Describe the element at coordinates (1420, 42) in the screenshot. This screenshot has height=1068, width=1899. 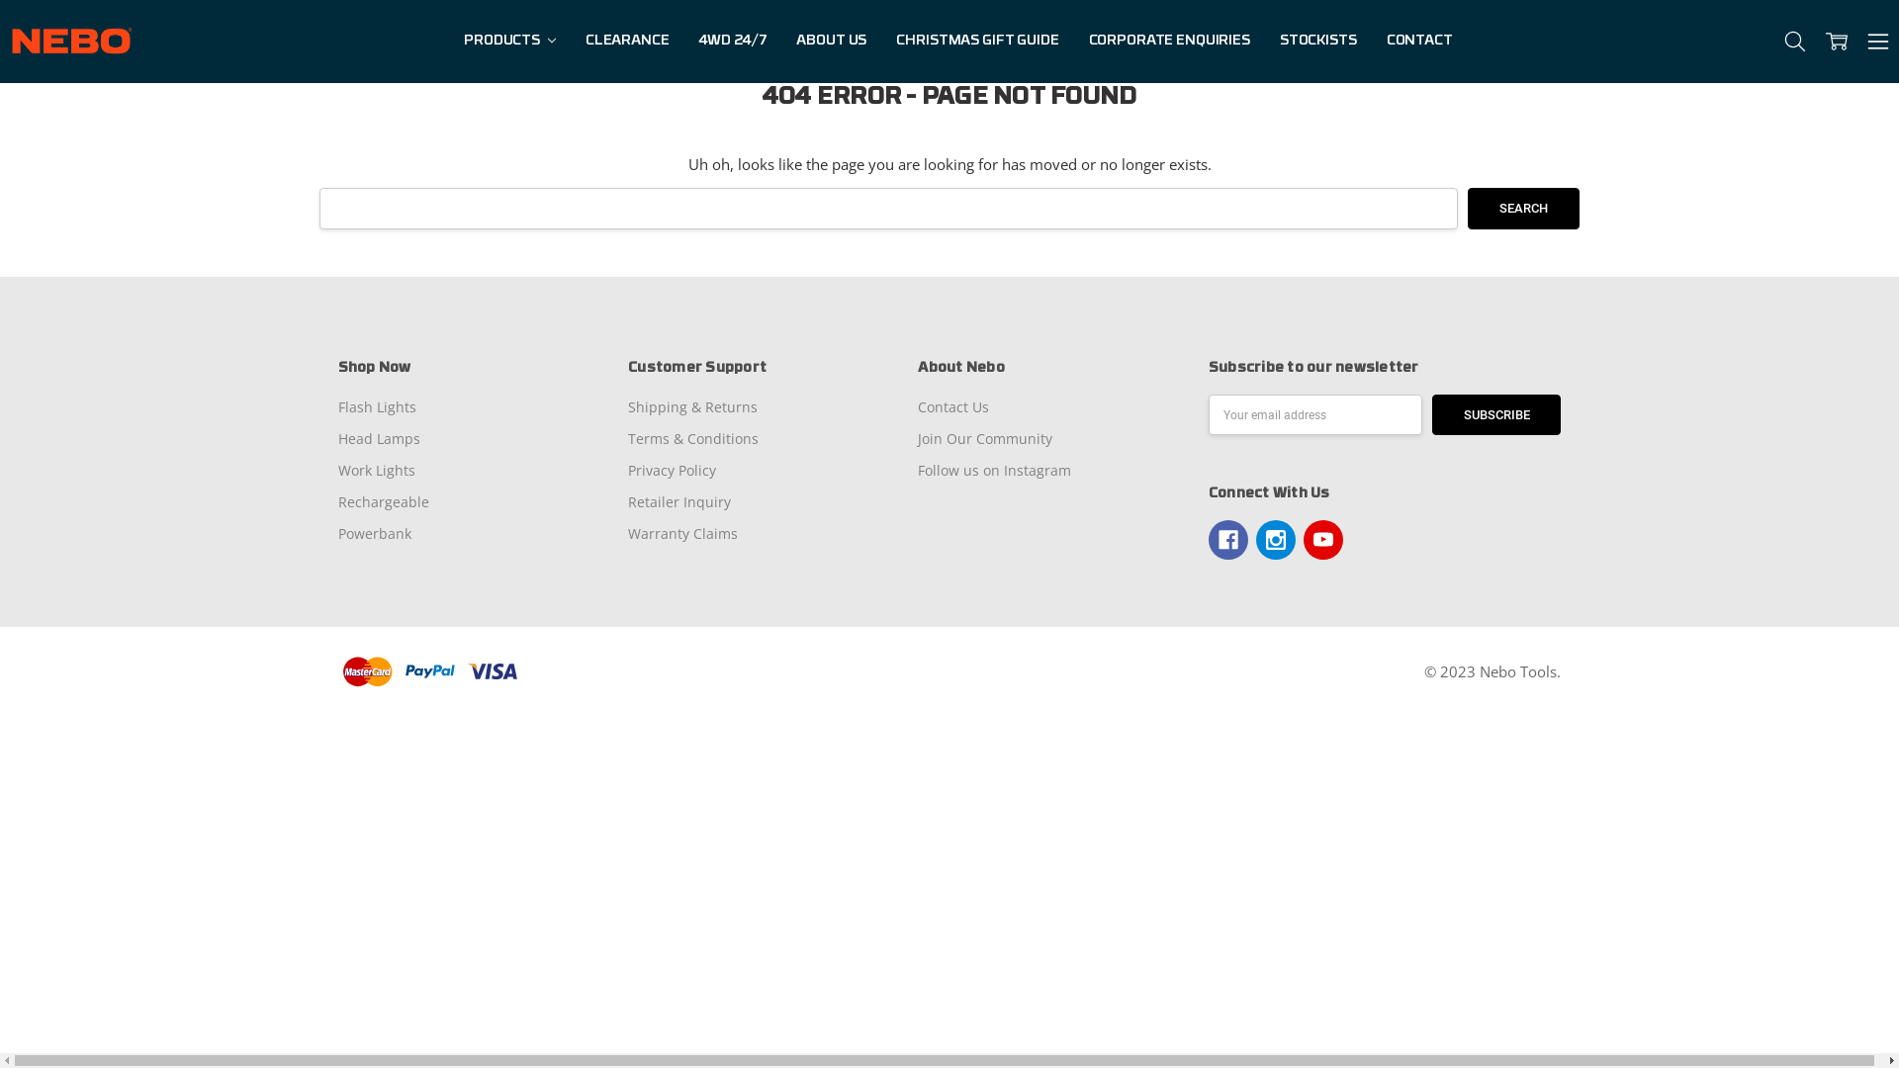
I see `CONTACT` at that location.